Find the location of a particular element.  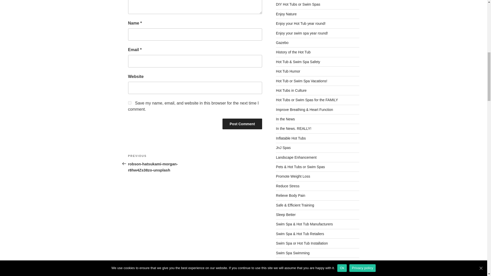

Hot Tubs or Swim Spas for the FAMILY is located at coordinates (307, 100).